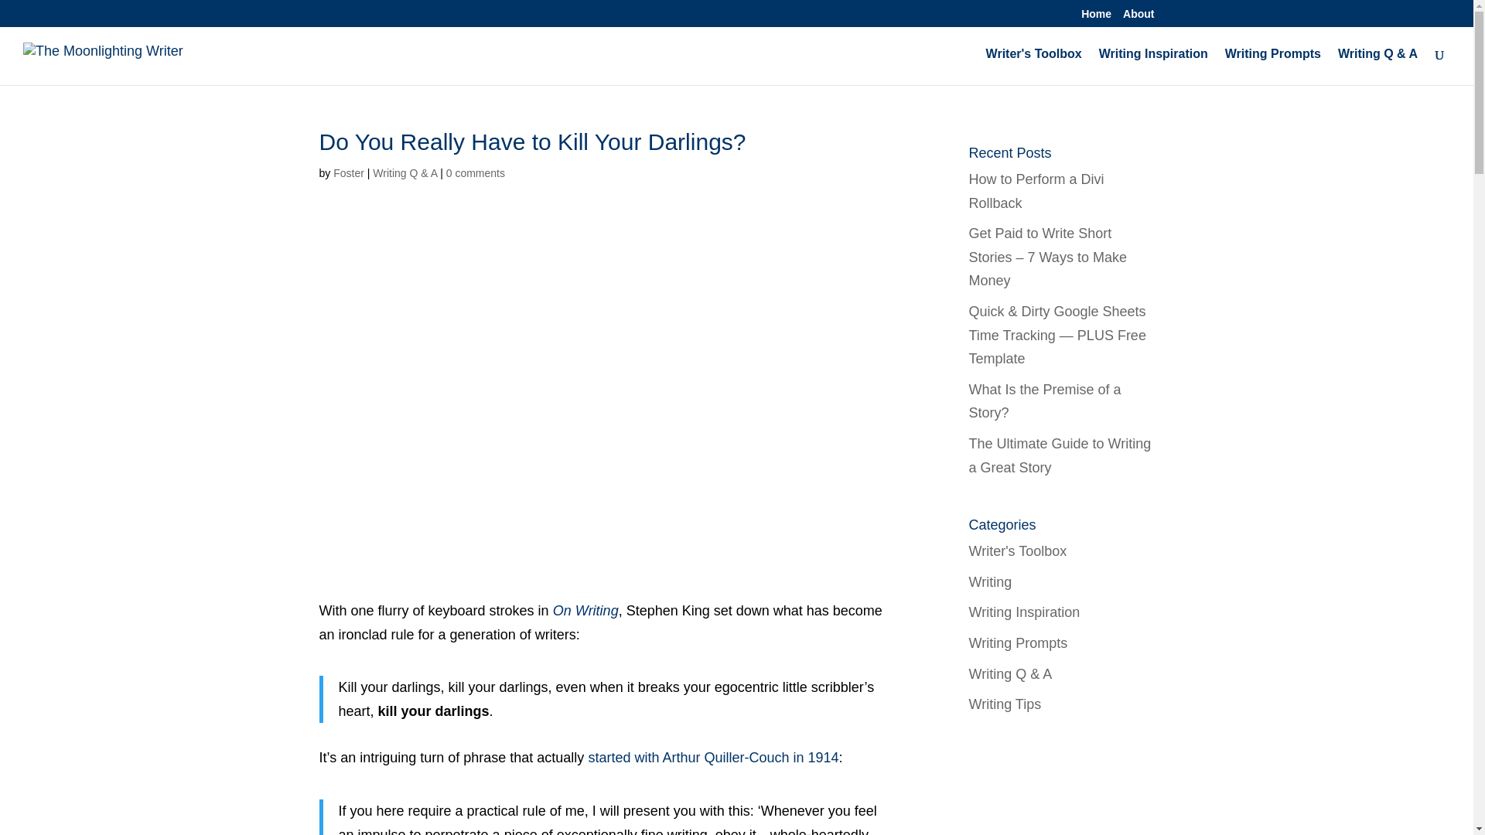 Image resolution: width=1485 pixels, height=835 pixels. What do you see at coordinates (1016, 550) in the screenshot?
I see `Writer's Toolbox` at bounding box center [1016, 550].